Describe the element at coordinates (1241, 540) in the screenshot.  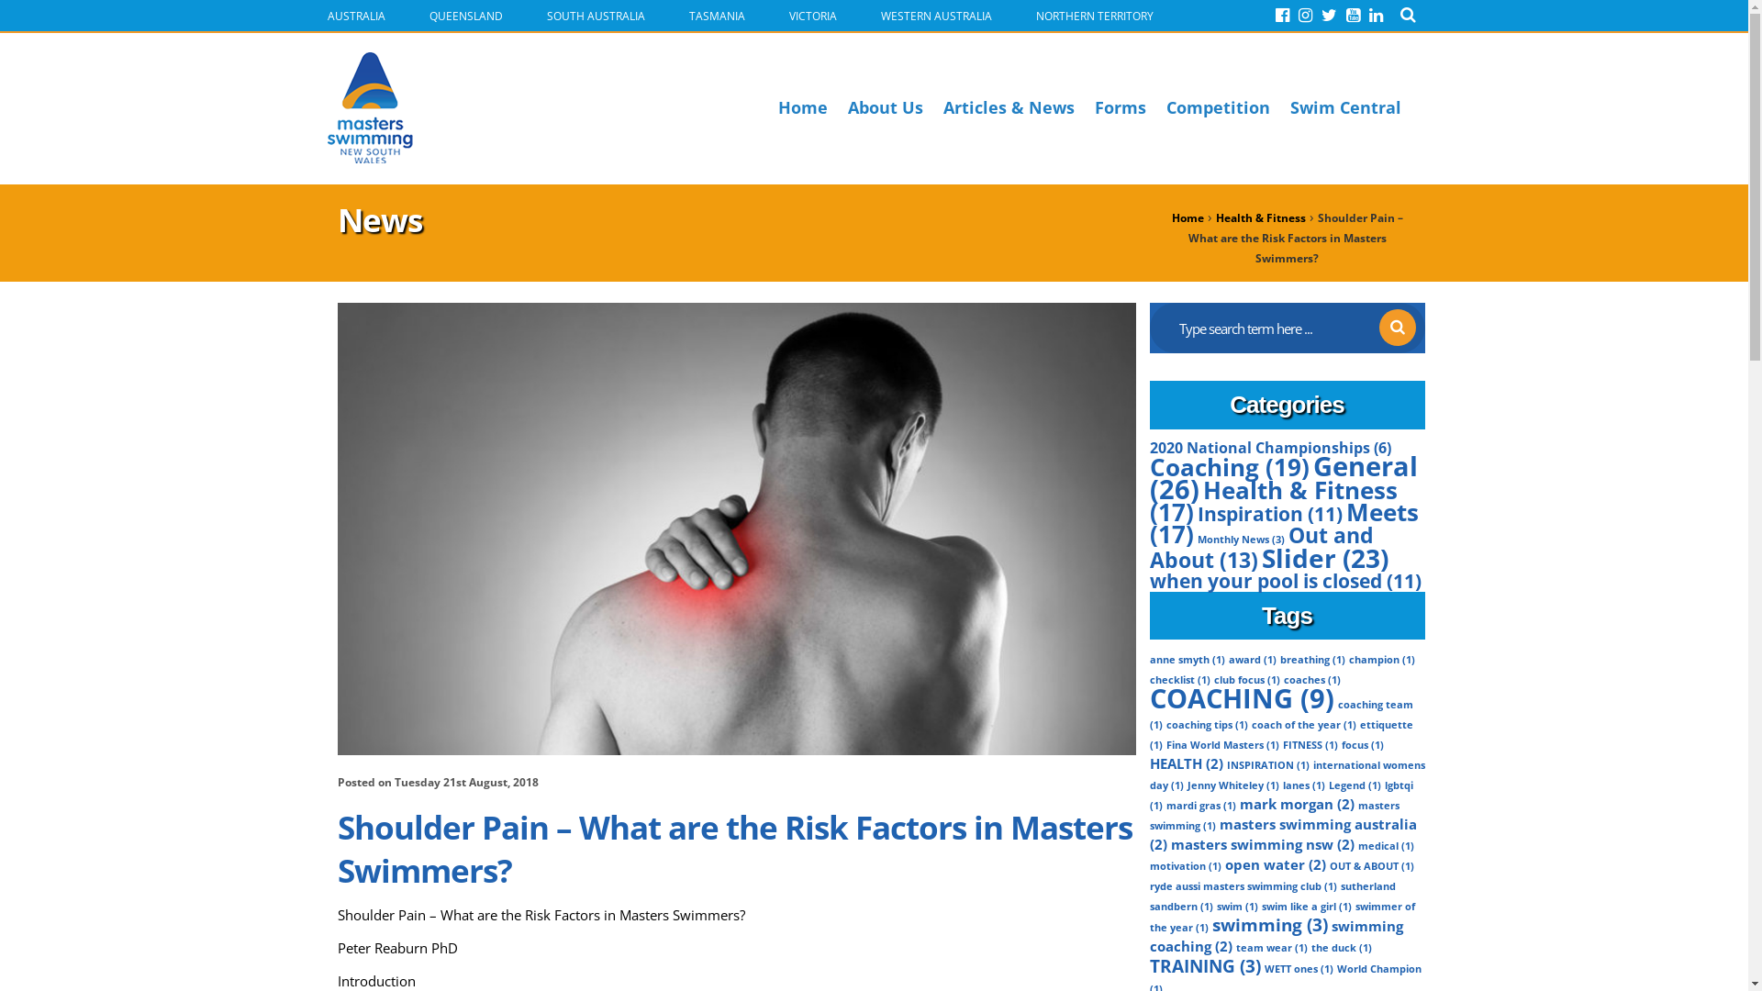
I see `Monthly News (3)` at that location.